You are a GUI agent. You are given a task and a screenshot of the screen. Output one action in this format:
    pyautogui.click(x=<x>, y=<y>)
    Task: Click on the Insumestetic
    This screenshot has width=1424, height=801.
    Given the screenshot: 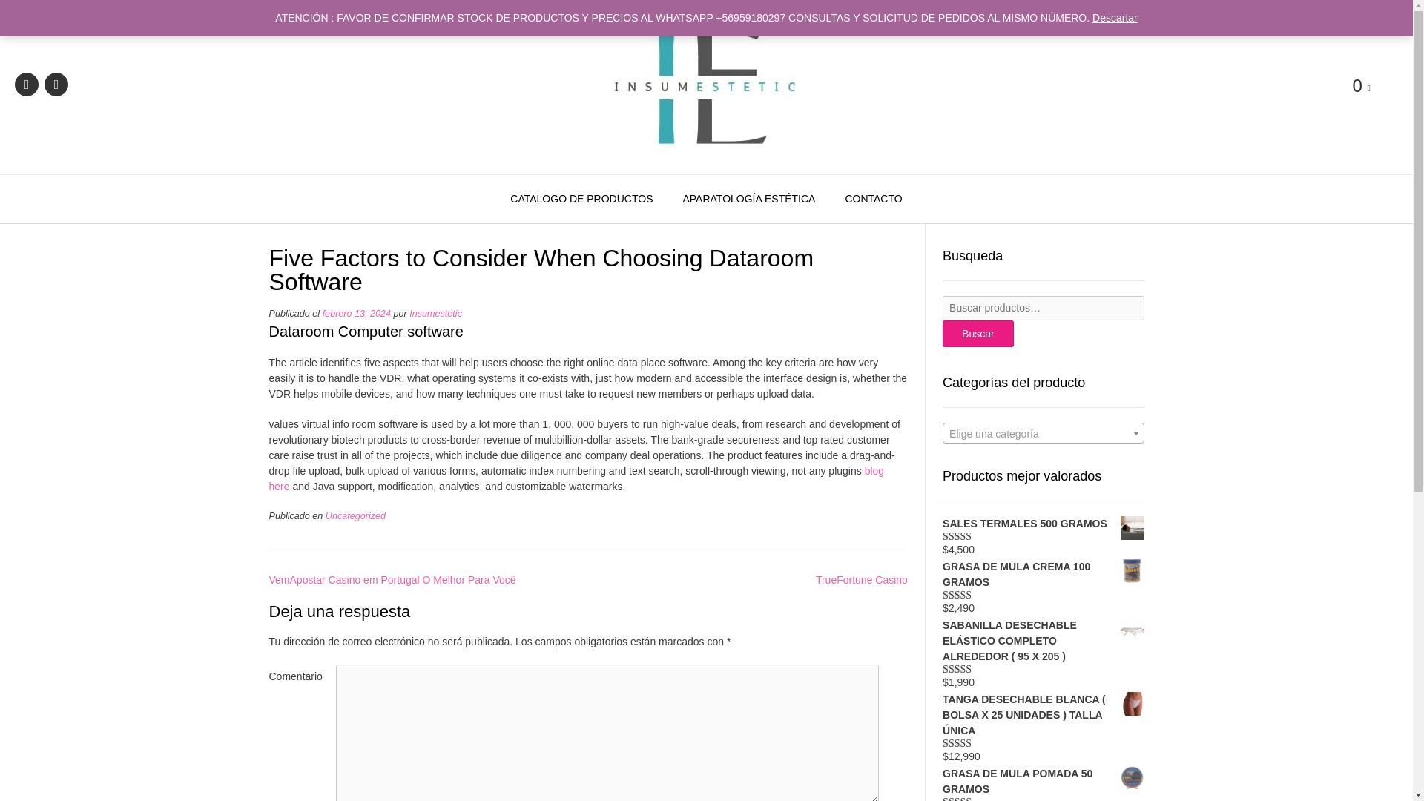 What is the action you would take?
    pyautogui.click(x=435, y=313)
    